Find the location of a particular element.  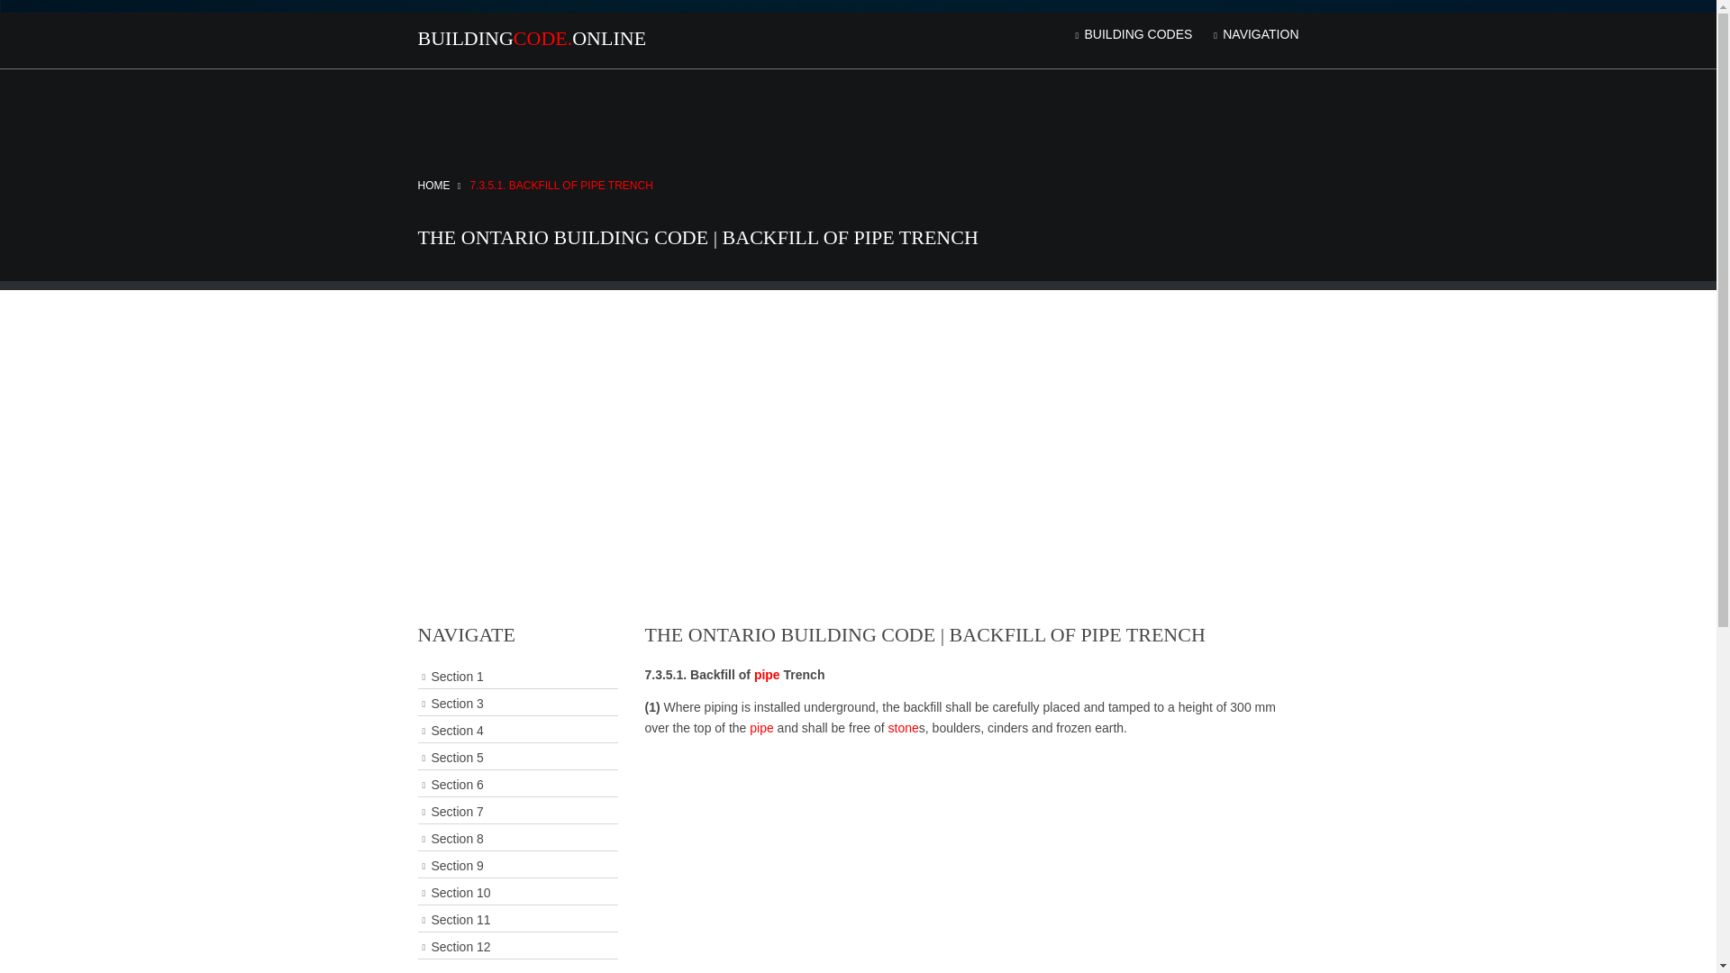

pipe is located at coordinates (760, 728).